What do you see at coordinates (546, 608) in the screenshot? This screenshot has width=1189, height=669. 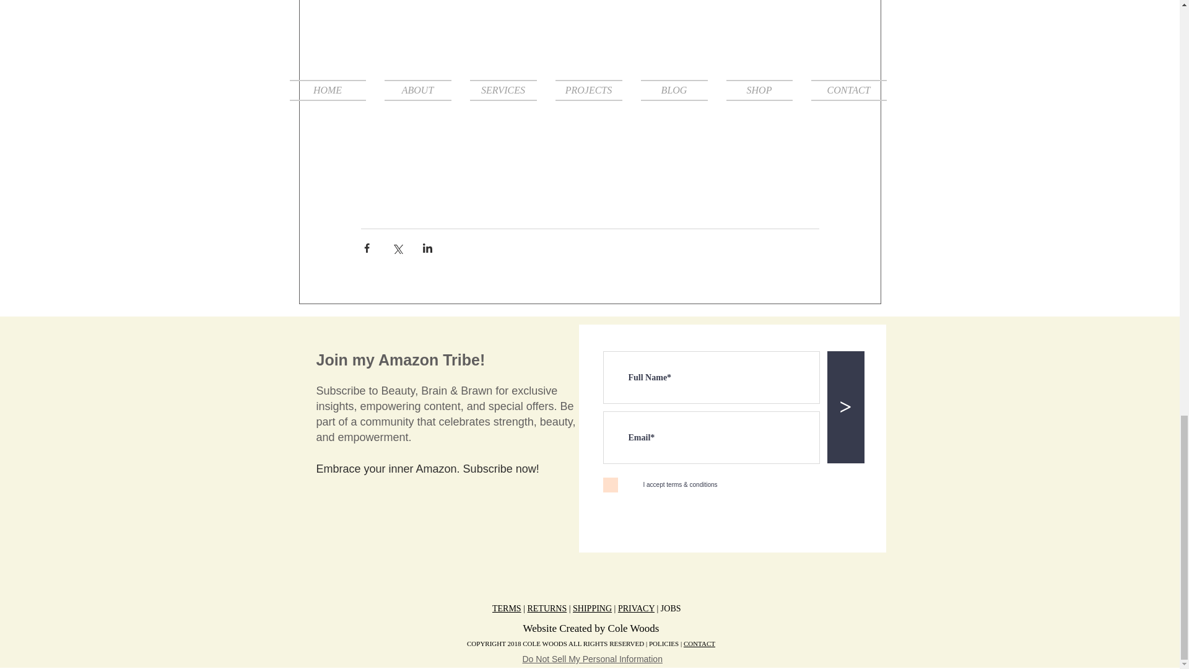 I see `RETURNS` at bounding box center [546, 608].